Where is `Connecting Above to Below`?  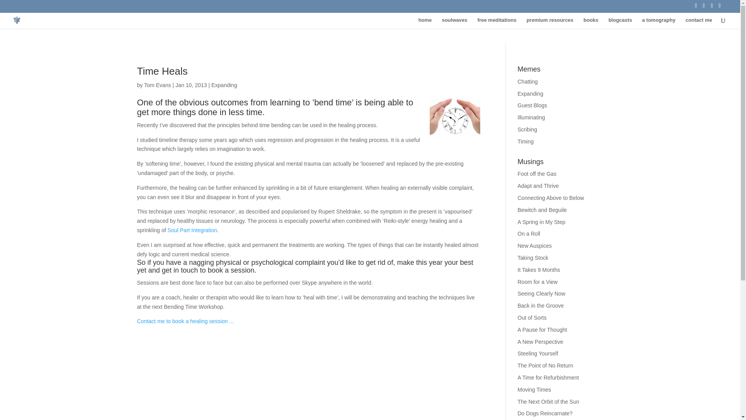 Connecting Above to Below is located at coordinates (551, 198).